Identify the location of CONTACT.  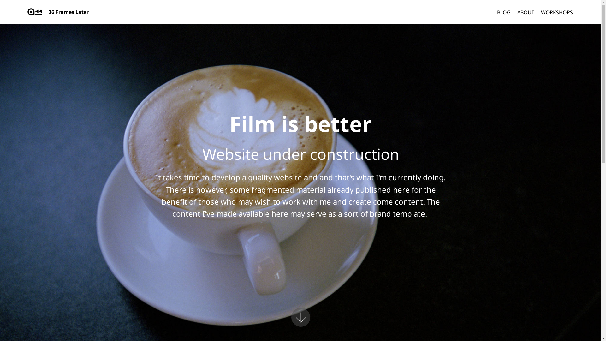
(460, 273).